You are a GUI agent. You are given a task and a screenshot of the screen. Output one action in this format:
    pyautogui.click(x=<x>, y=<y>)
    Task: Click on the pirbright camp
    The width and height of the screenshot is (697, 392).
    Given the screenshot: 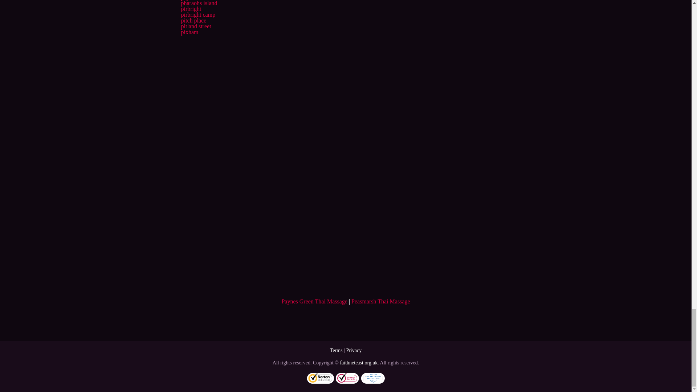 What is the action you would take?
    pyautogui.click(x=198, y=15)
    